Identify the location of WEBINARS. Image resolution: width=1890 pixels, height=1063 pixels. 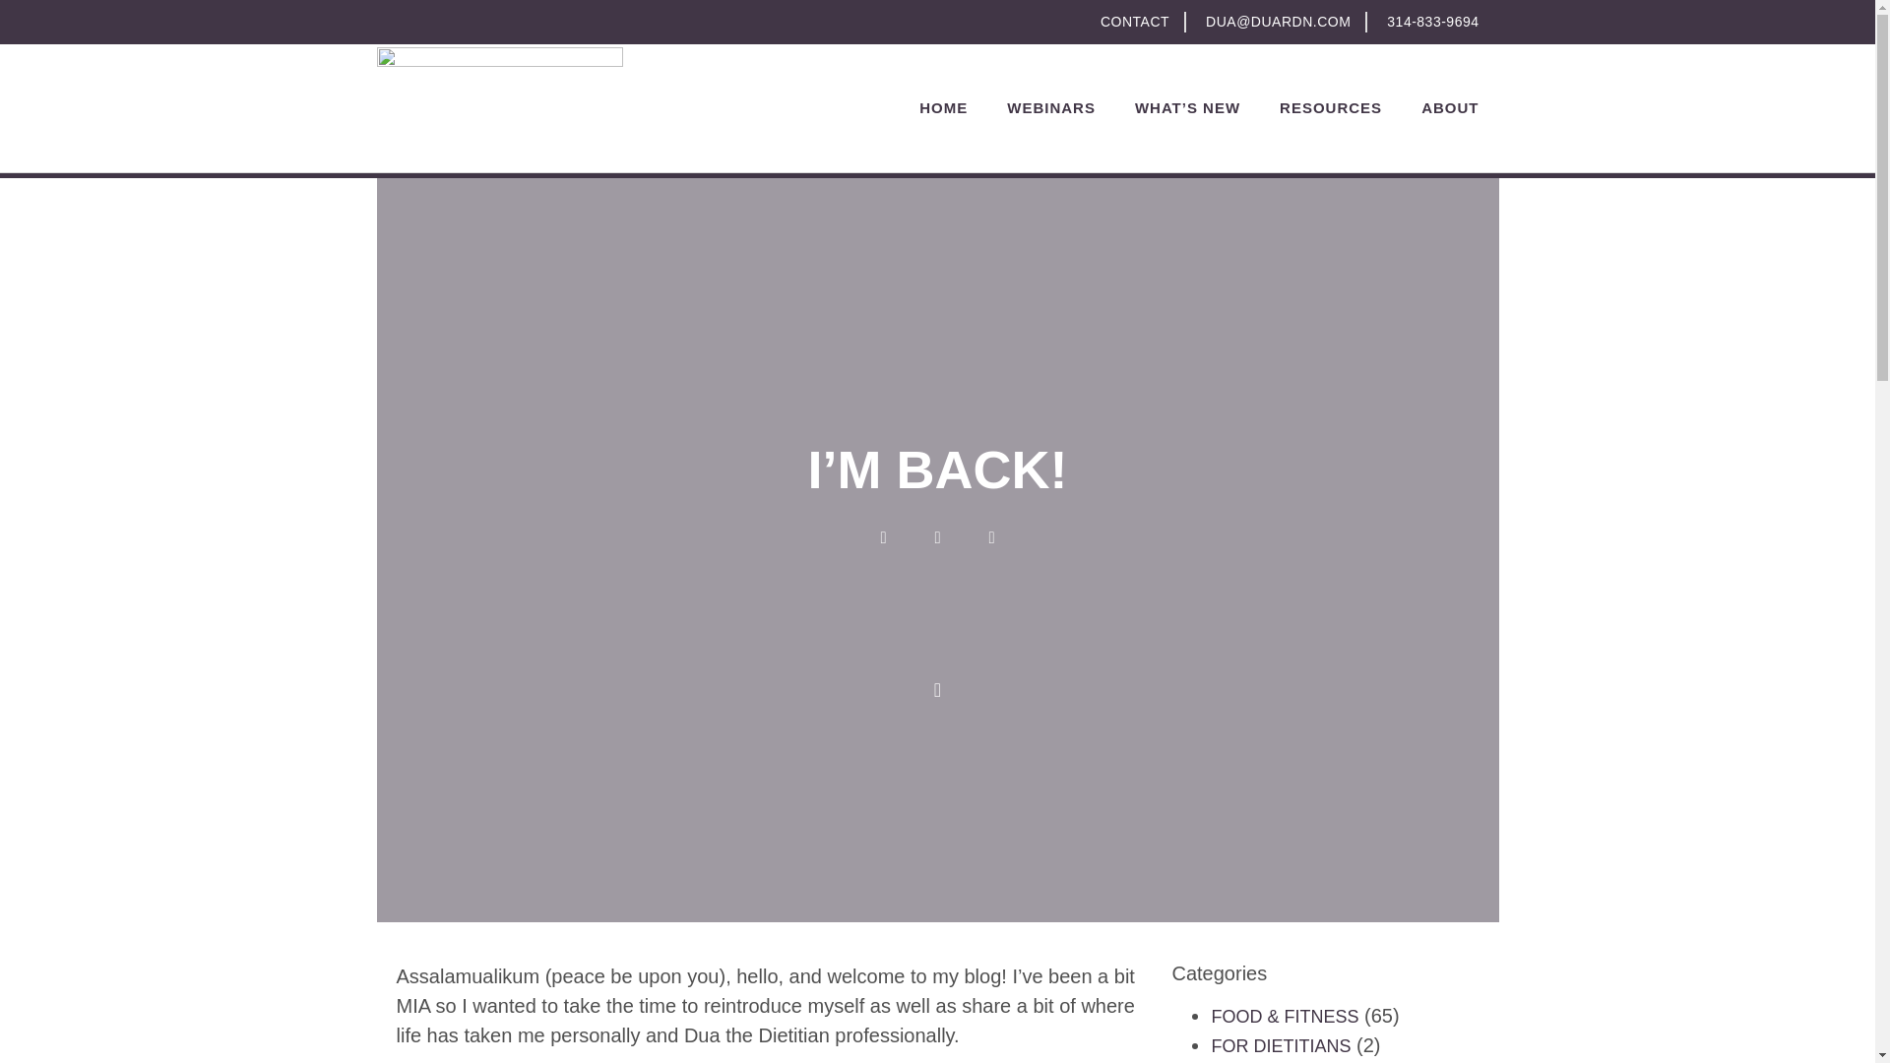
(1050, 107).